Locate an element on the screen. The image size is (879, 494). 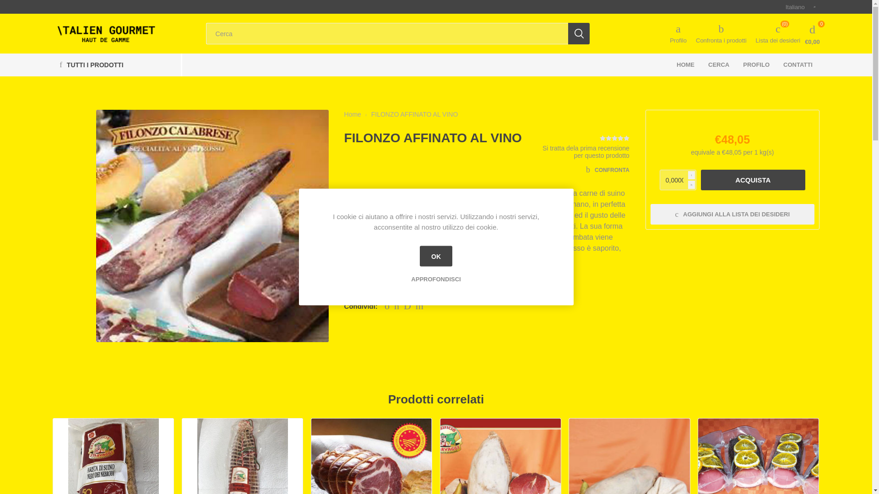
Confronta i prodotti is located at coordinates (721, 33).